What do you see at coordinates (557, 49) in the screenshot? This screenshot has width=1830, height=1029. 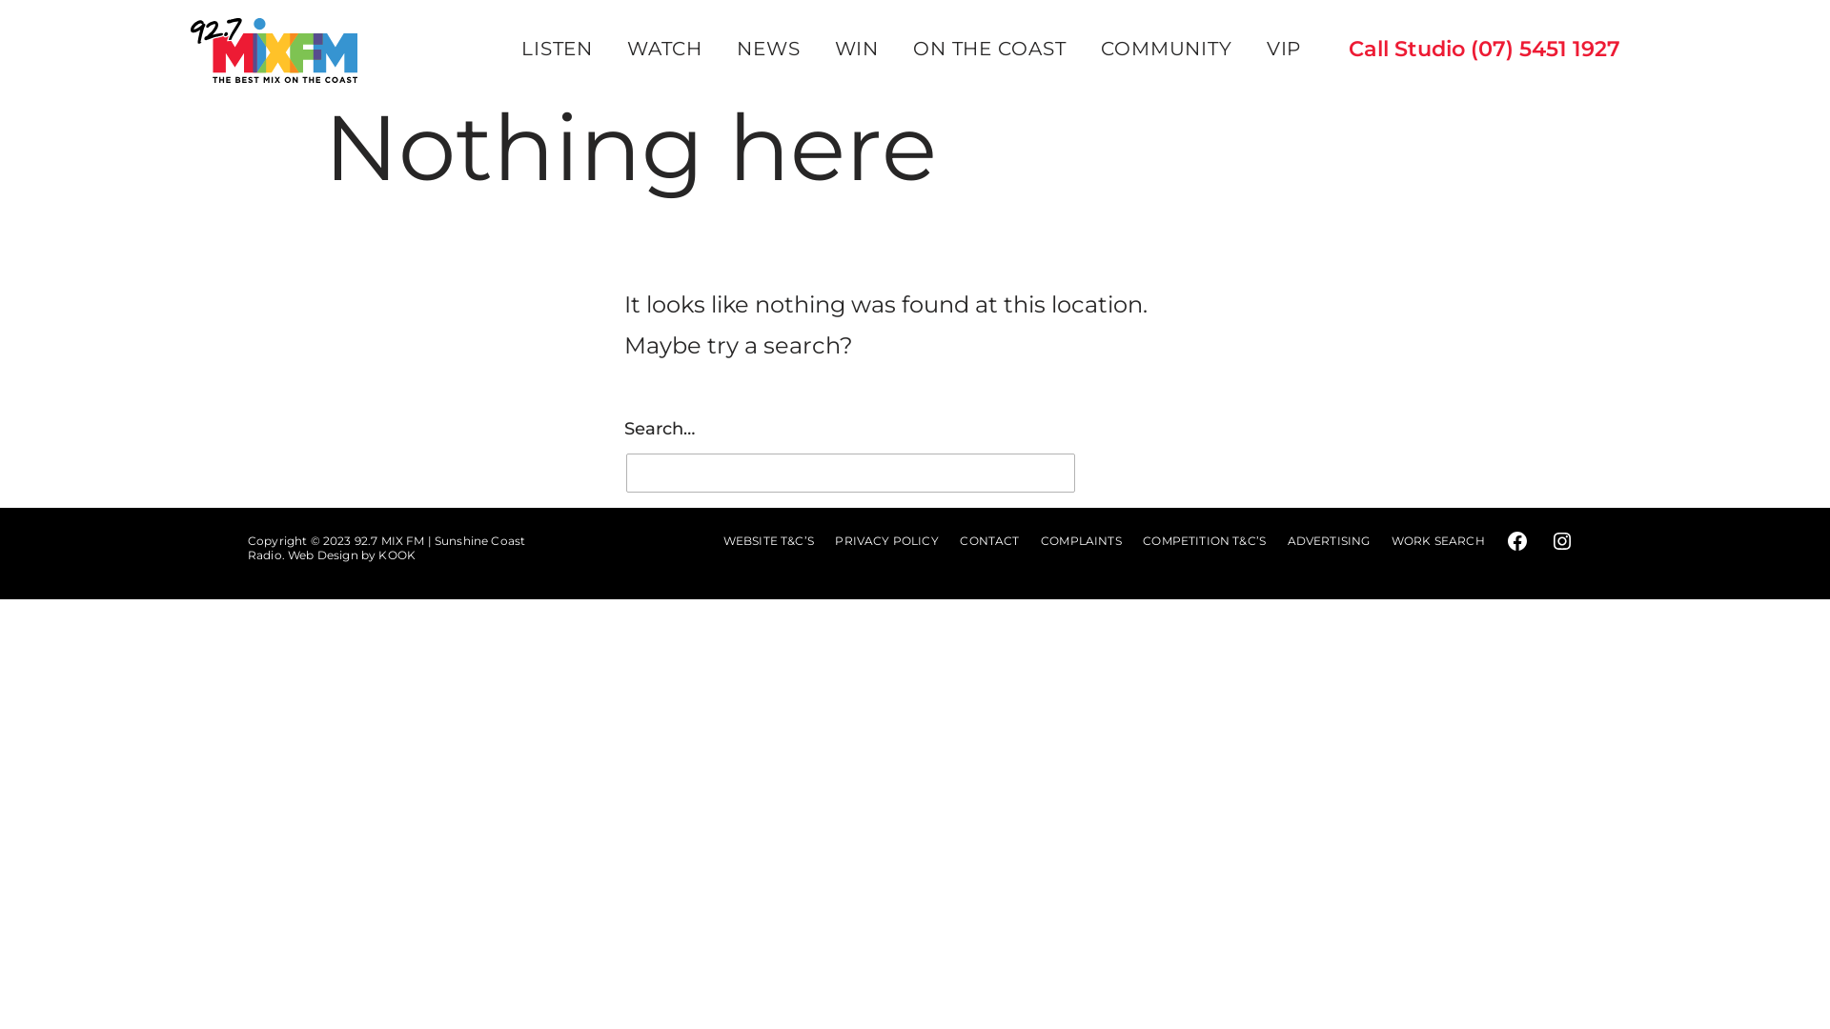 I see `LISTEN` at bounding box center [557, 49].